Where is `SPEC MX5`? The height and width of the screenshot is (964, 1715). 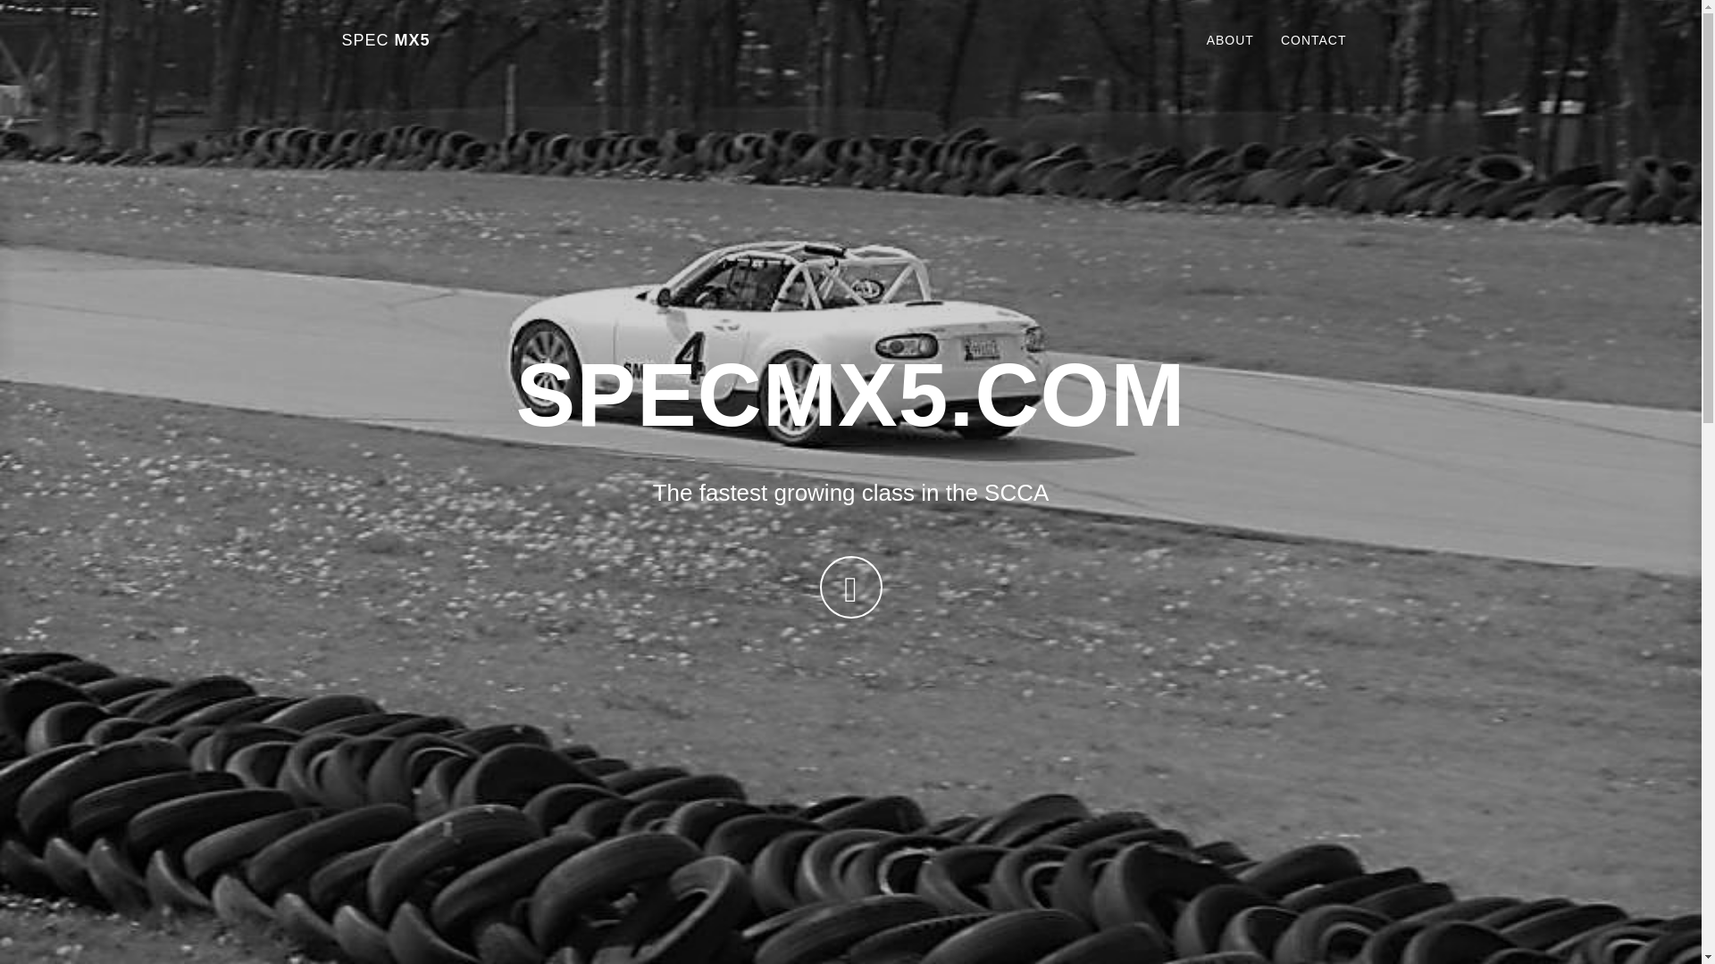 SPEC MX5 is located at coordinates (386, 40).